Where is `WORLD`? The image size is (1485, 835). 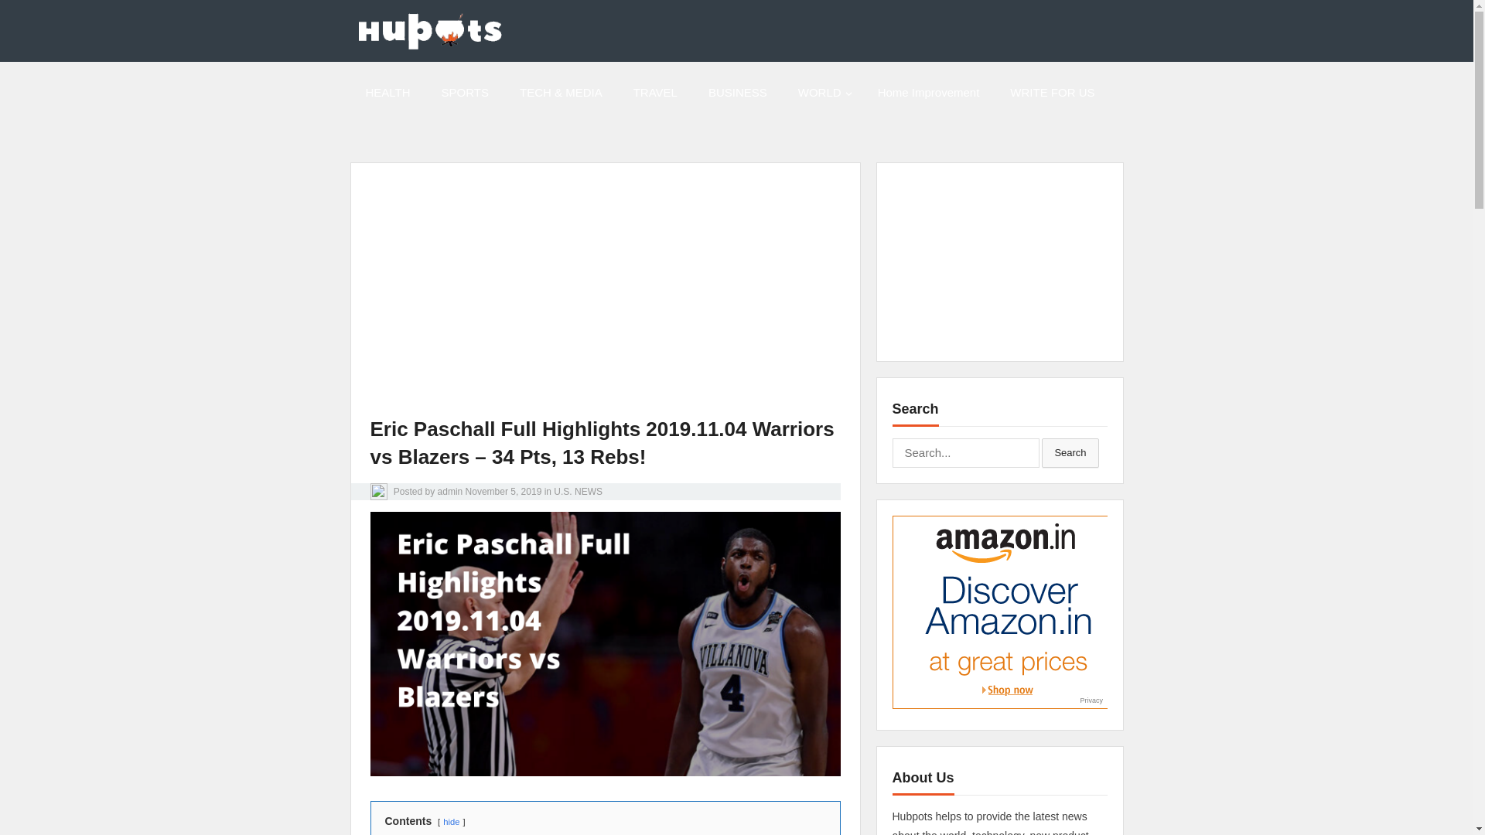 WORLD is located at coordinates (822, 92).